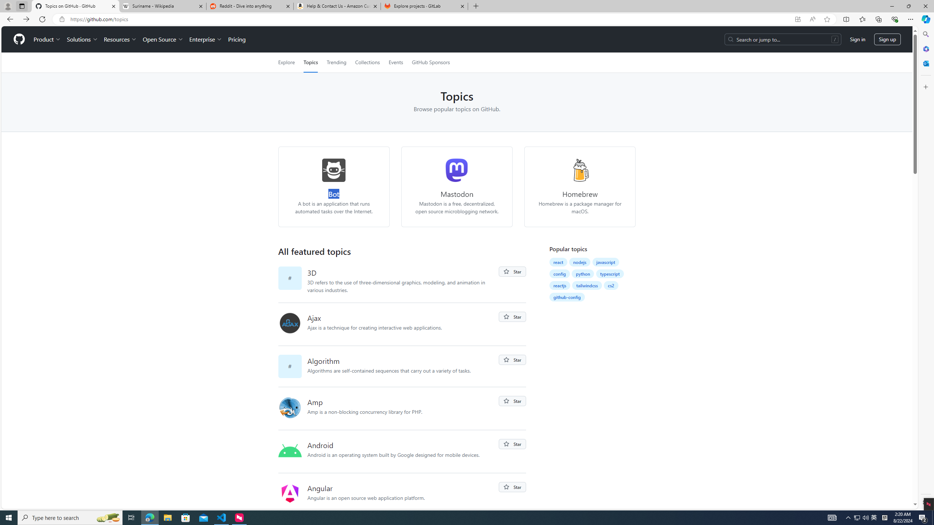  Describe the element at coordinates (580, 170) in the screenshot. I see `homebrew` at that location.